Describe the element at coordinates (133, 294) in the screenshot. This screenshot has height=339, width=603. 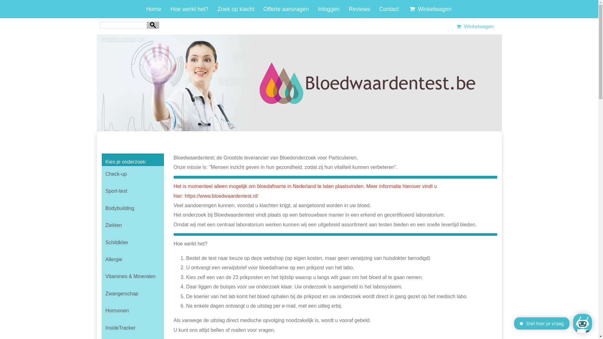
I see `Zwangerschap` at that location.